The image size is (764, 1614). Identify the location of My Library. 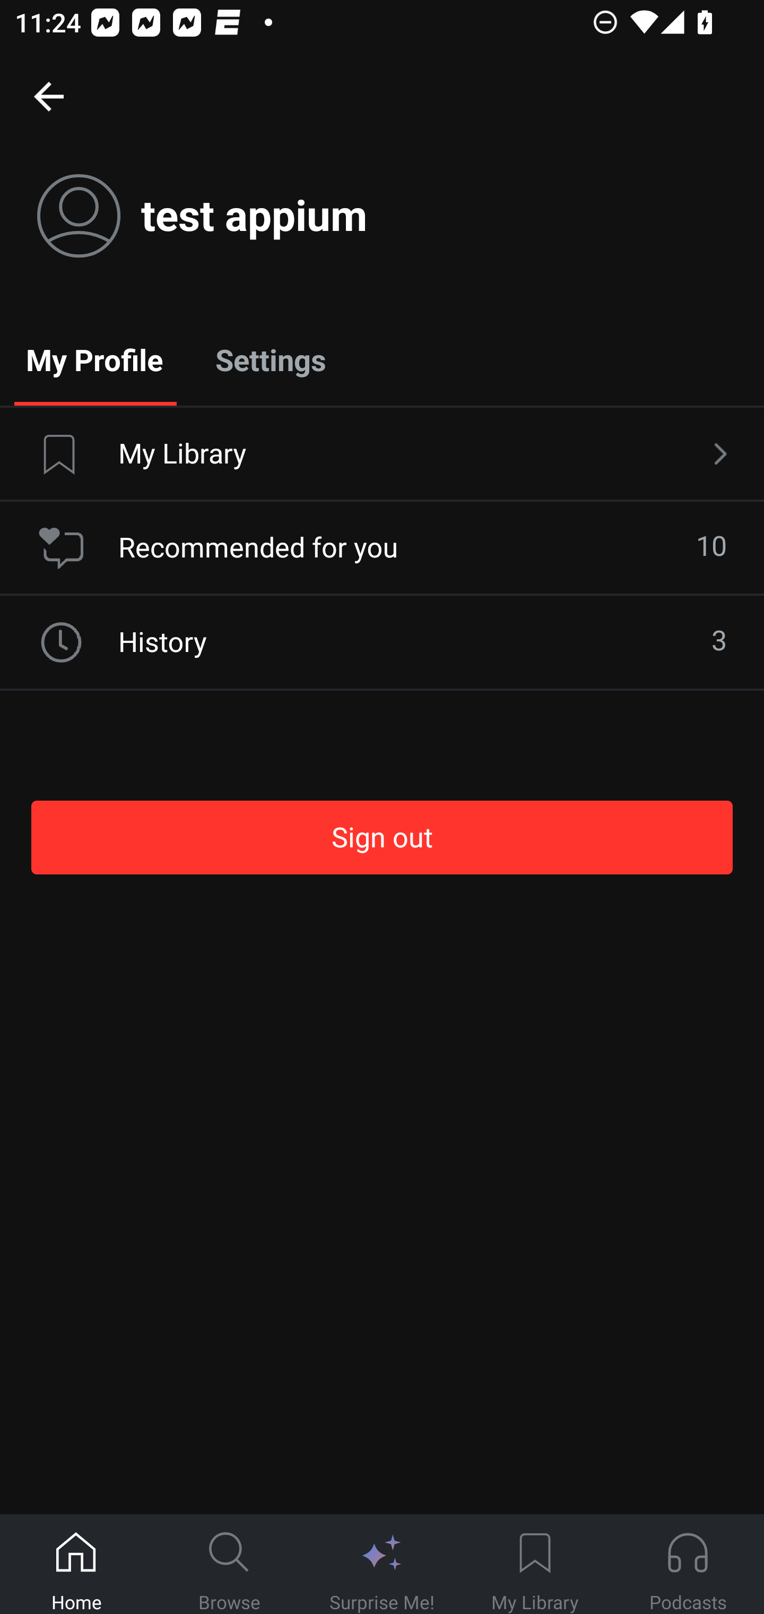
(535, 1565).